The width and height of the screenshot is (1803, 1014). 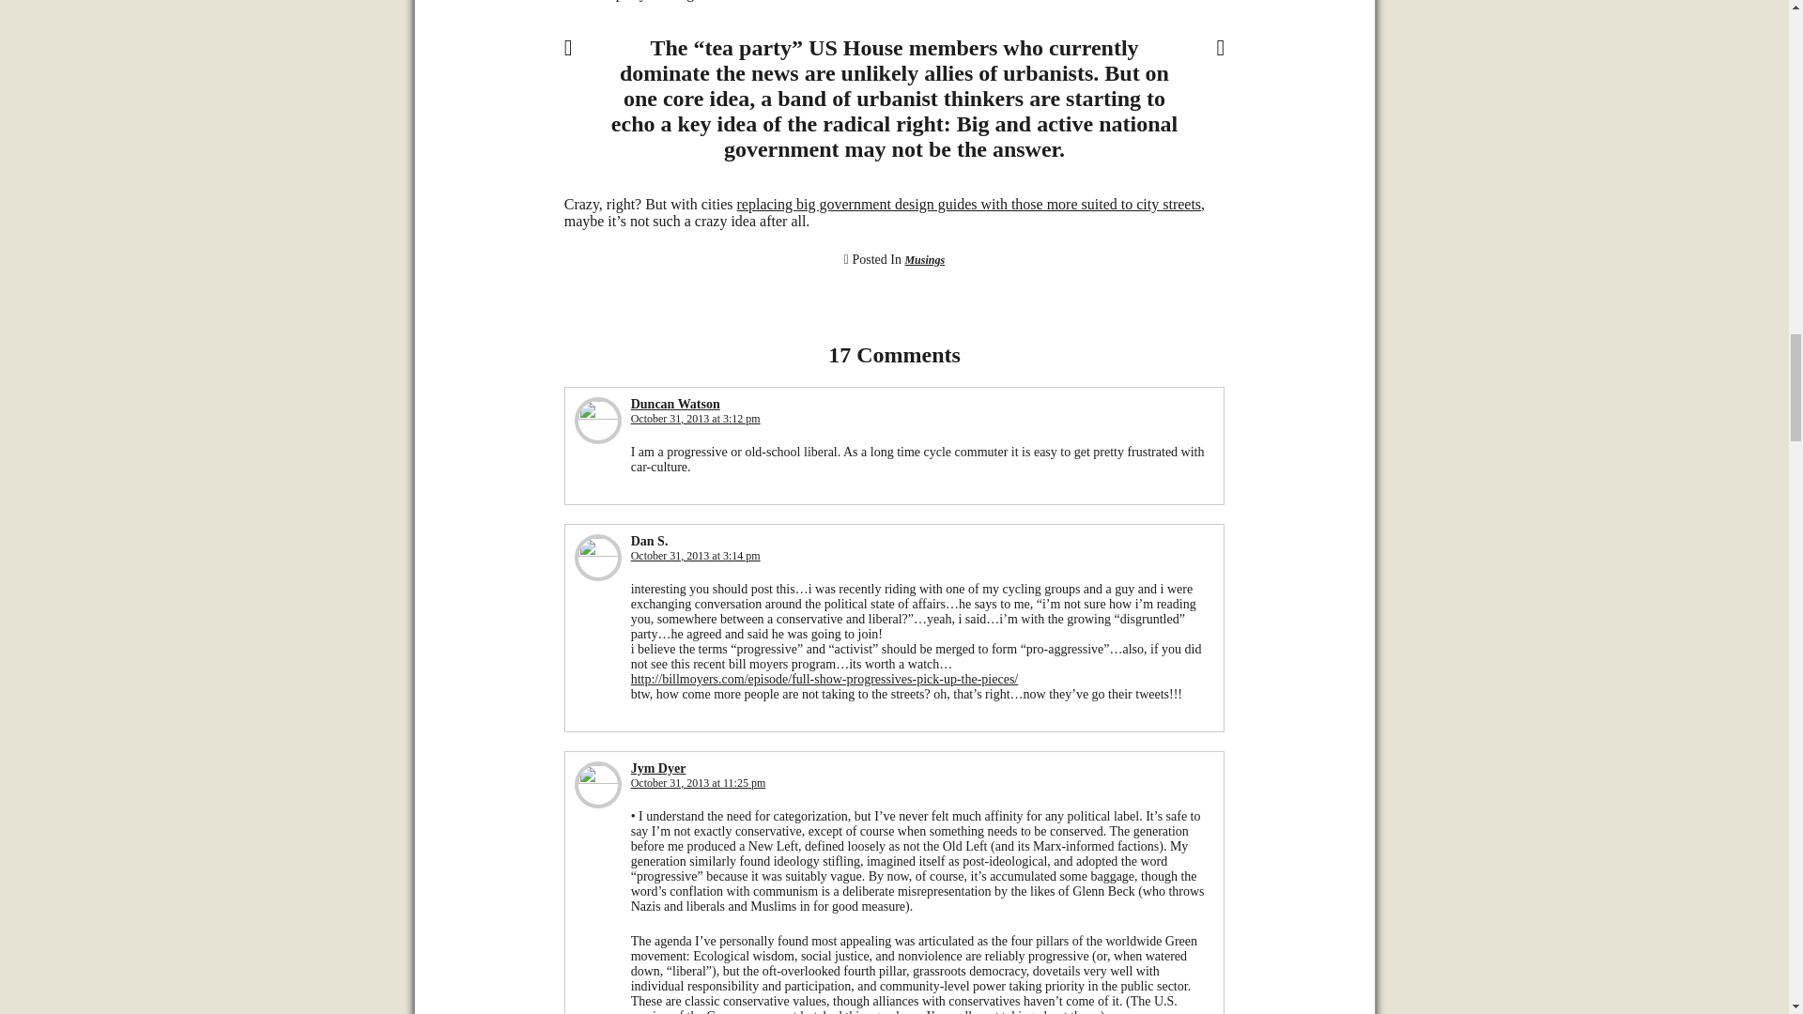 I want to click on Jym Dyer, so click(x=659, y=768).